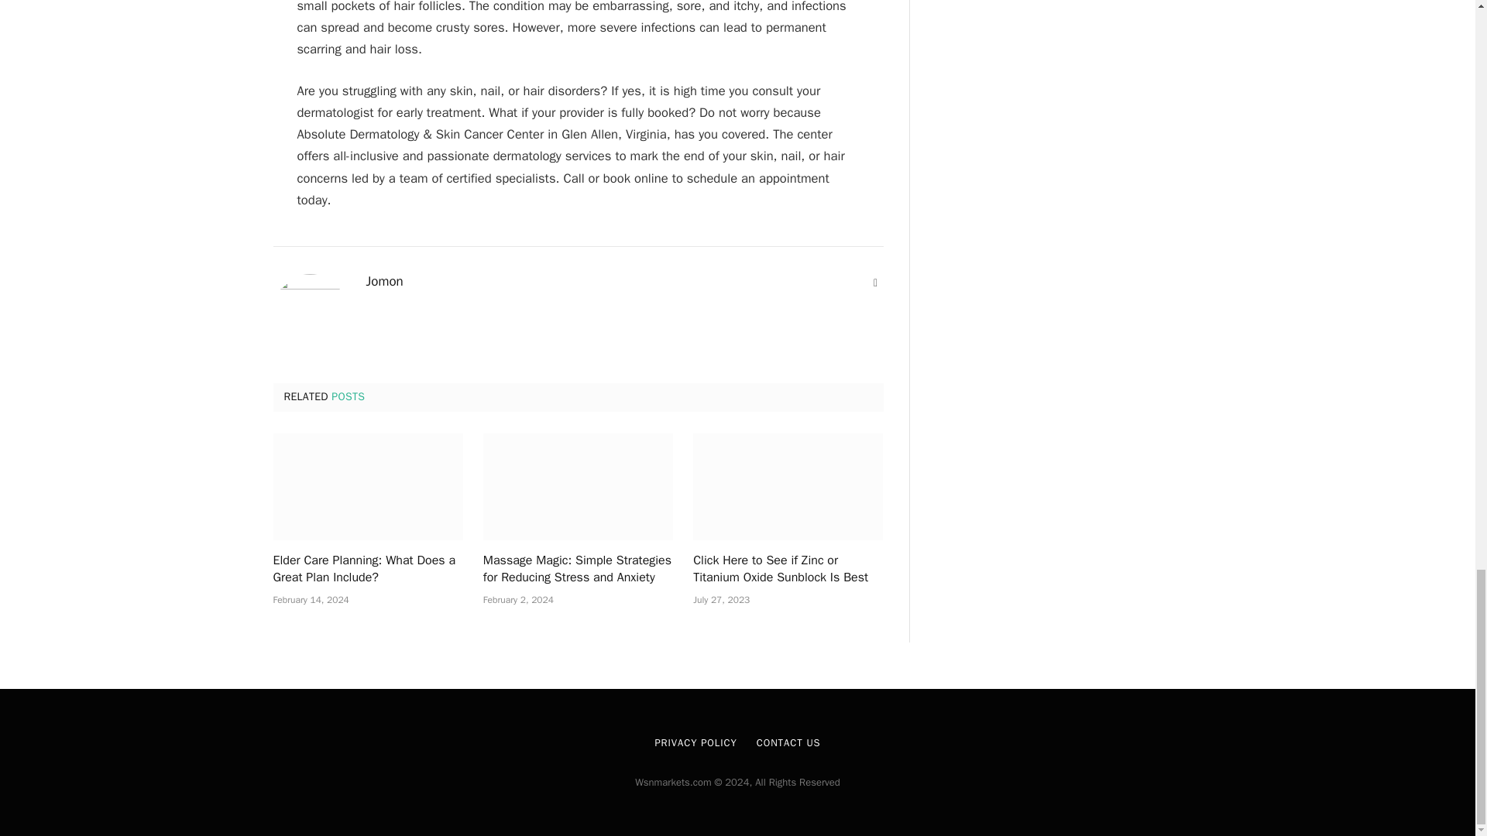  I want to click on Elder Care Planning: What Does a Great Plan Include?, so click(367, 570).